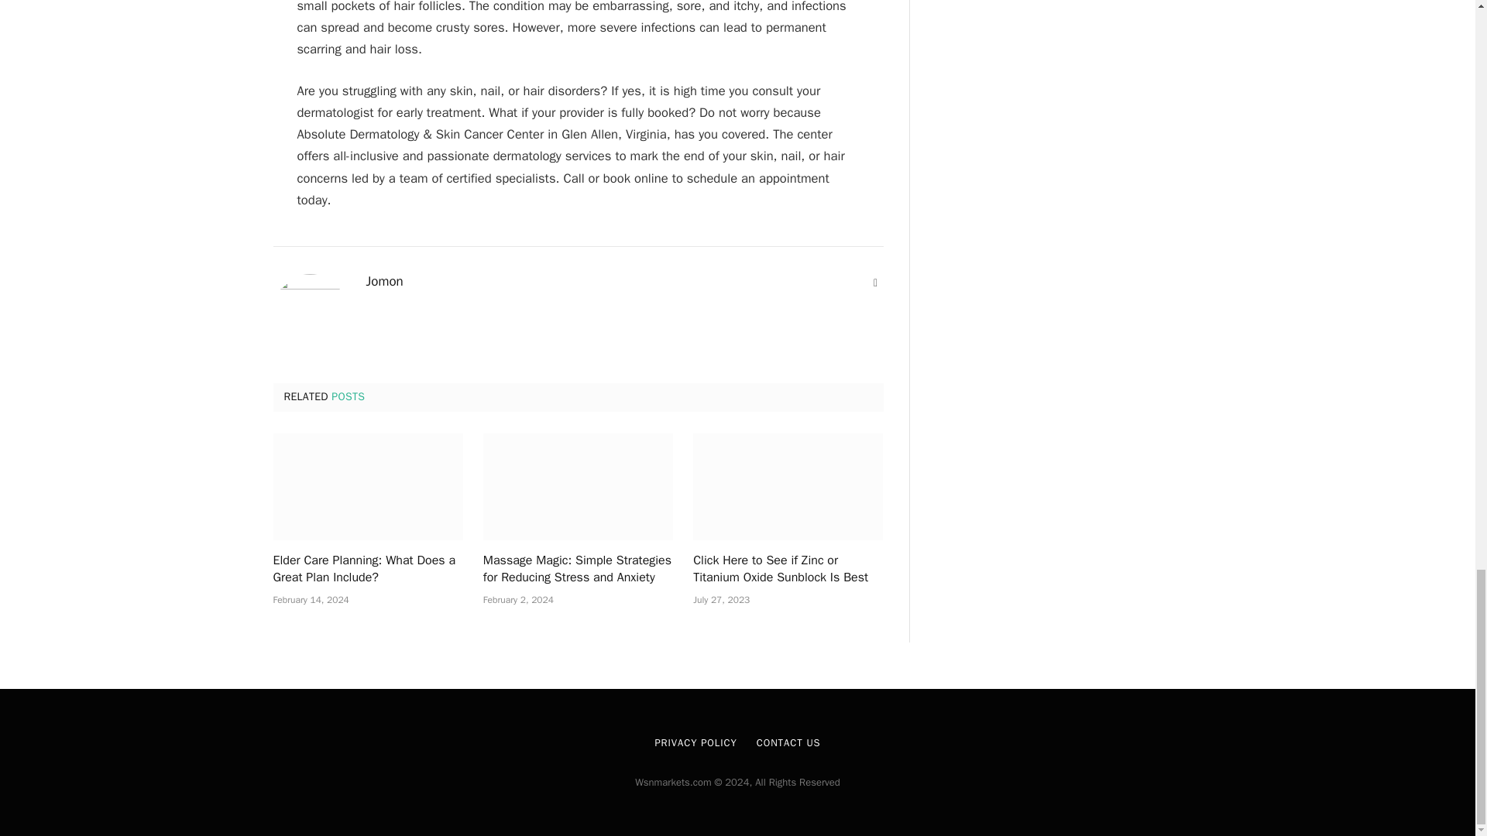  I want to click on Elder Care Planning: What Does a Great Plan Include?, so click(367, 570).